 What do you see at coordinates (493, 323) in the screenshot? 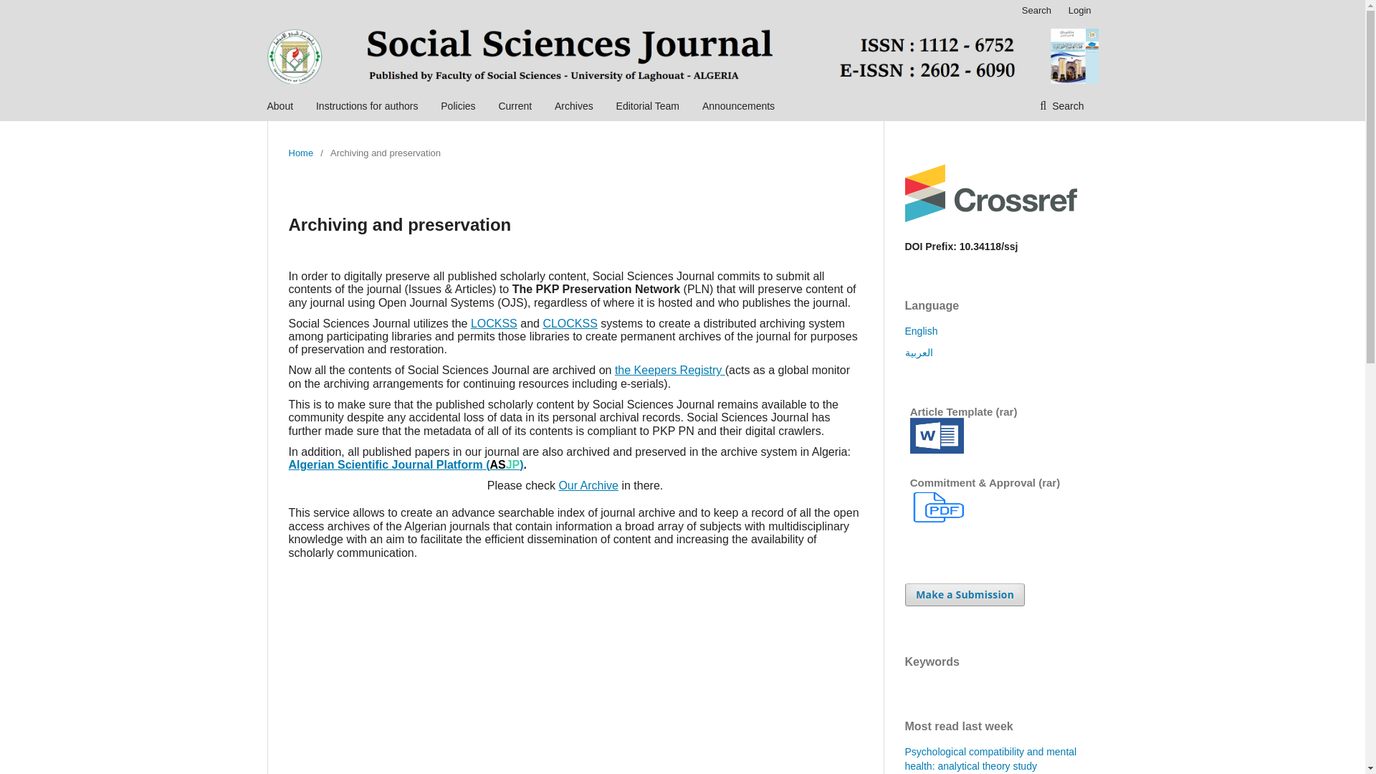
I see `LOCKSS` at bounding box center [493, 323].